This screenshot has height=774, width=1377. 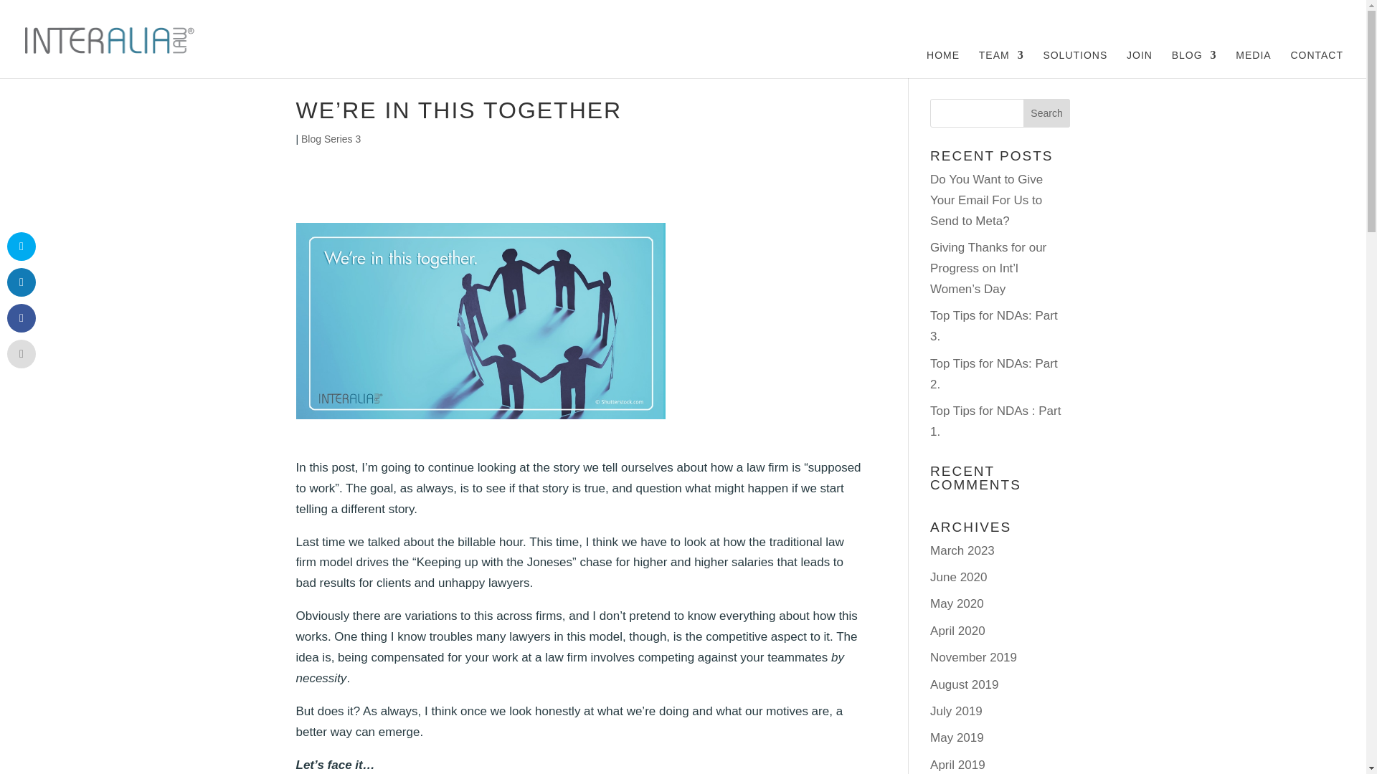 I want to click on Top Tips for NDAs : Part 1., so click(x=995, y=421).